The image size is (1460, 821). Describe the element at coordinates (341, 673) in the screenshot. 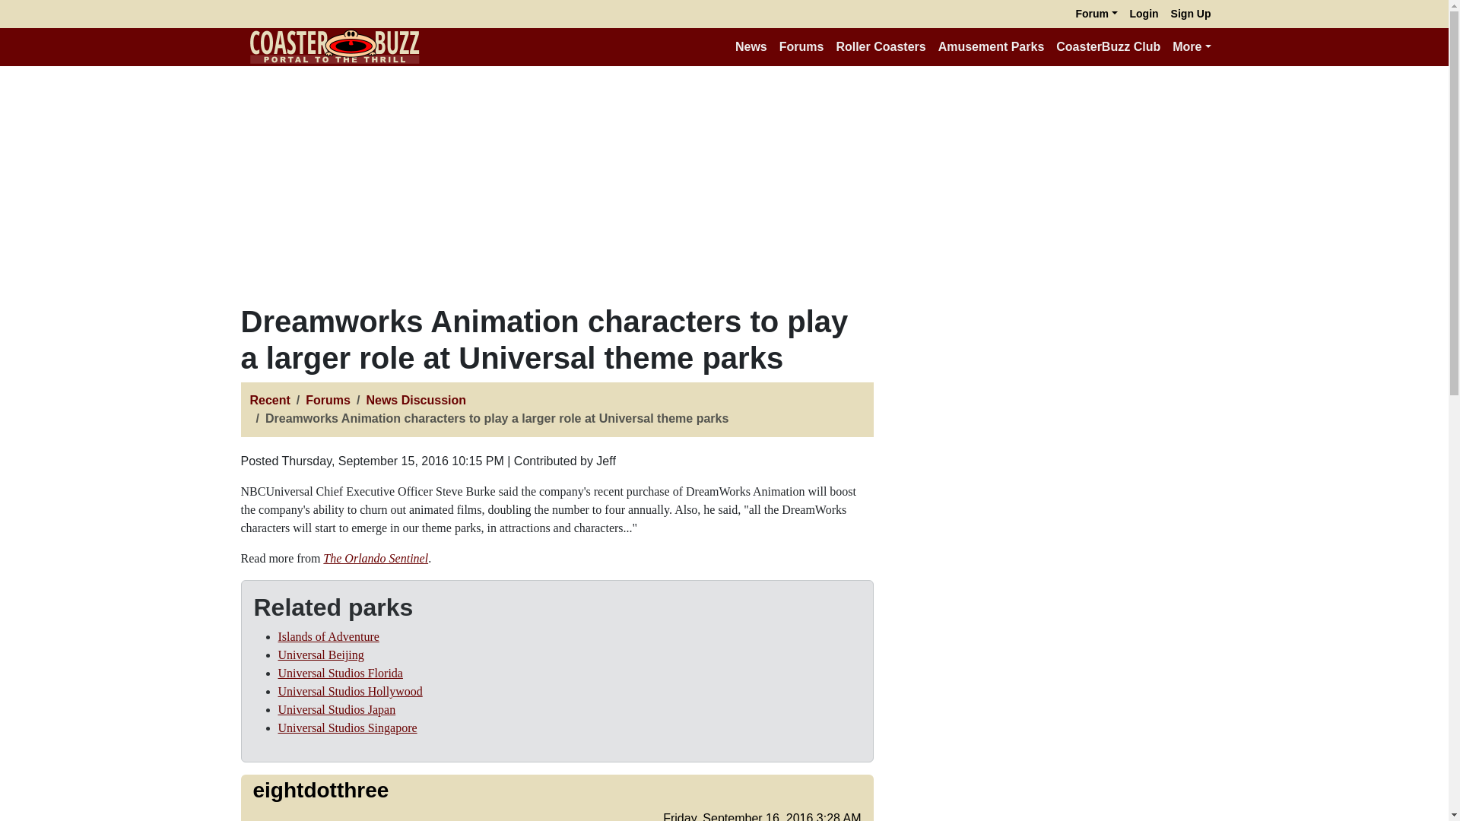

I see `Universal Studios Florida` at that location.